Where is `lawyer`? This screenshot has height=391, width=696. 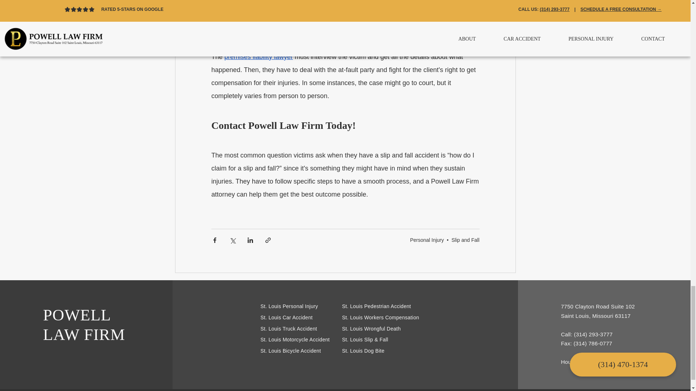
lawyer is located at coordinates (419, 30).